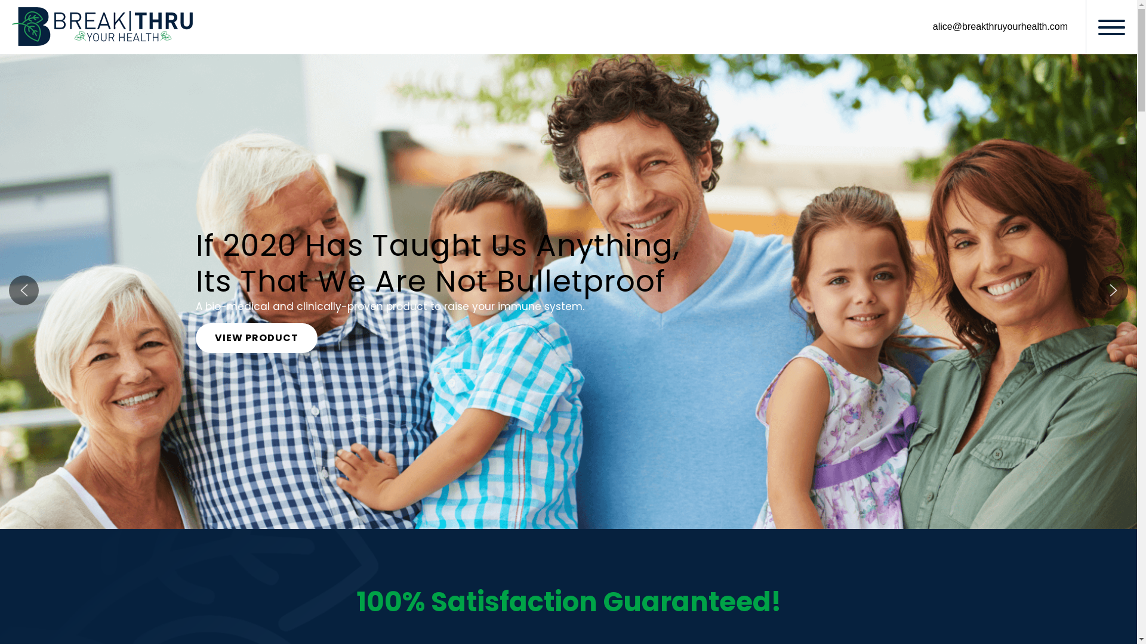  What do you see at coordinates (1000, 27) in the screenshot?
I see `alice@breakthruyourhealth.com` at bounding box center [1000, 27].